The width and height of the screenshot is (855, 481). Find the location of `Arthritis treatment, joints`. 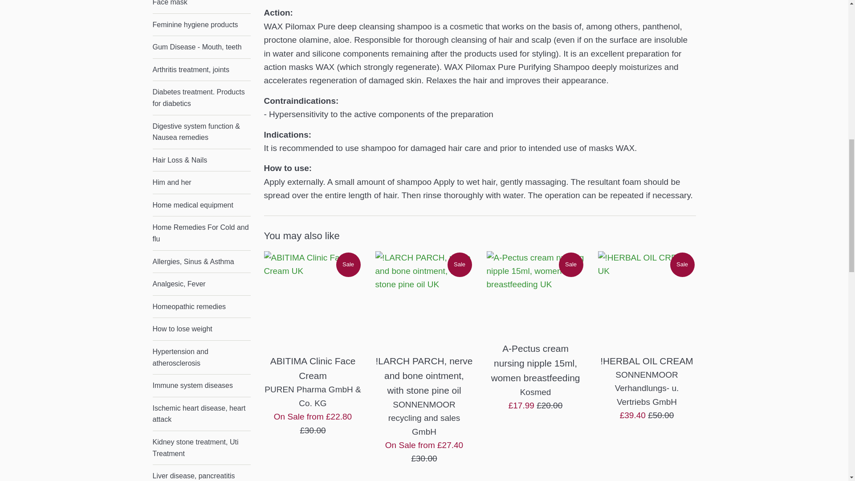

Arthritis treatment, joints is located at coordinates (201, 69).